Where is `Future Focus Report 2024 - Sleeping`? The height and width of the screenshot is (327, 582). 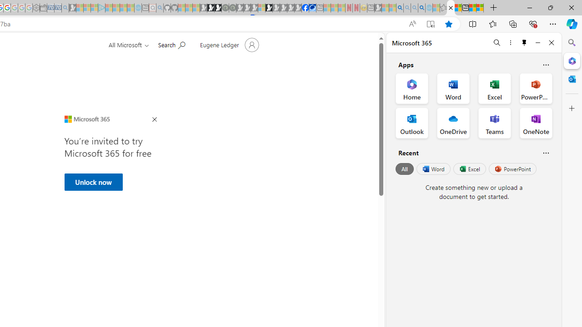
Future Focus Report 2024 - Sleeping is located at coordinates (232, 8).